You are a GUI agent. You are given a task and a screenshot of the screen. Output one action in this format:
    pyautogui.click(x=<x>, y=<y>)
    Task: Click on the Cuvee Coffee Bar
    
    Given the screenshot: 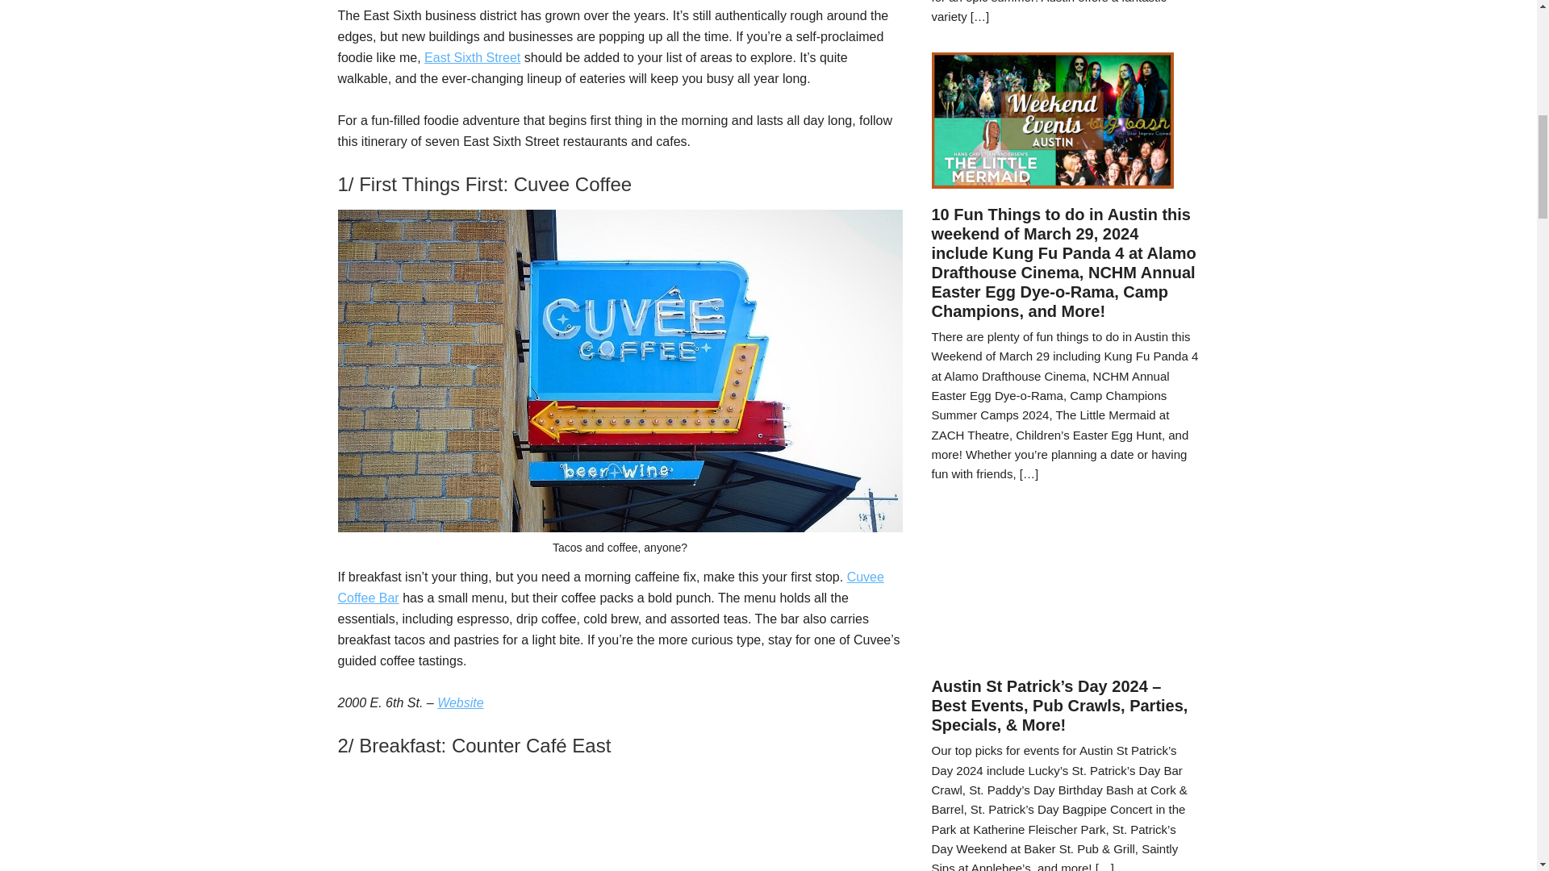 What is the action you would take?
    pyautogui.click(x=610, y=587)
    